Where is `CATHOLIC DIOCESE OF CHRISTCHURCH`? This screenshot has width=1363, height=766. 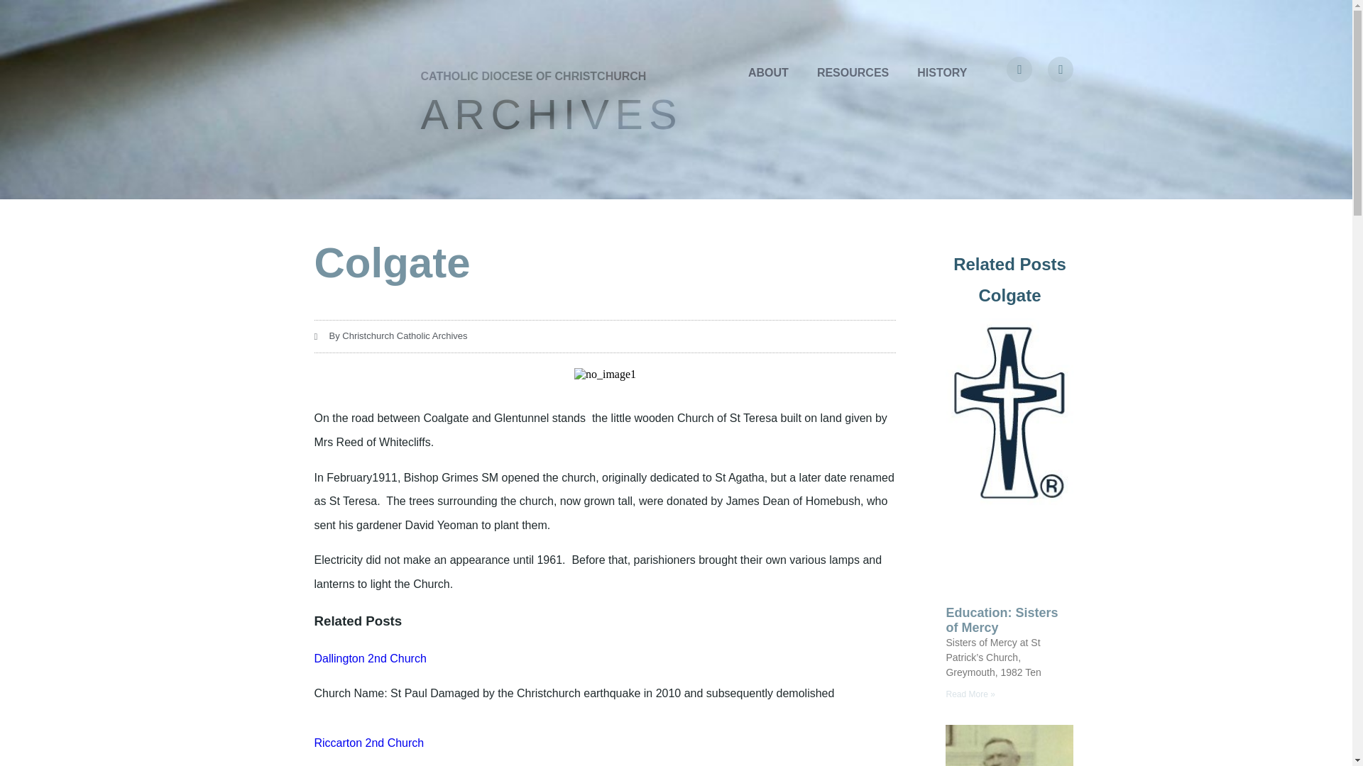 CATHOLIC DIOCESE OF CHRISTCHURCH is located at coordinates (532, 76).